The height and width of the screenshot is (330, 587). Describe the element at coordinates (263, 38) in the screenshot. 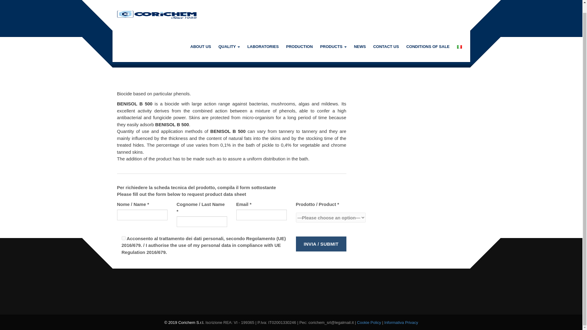

I see `LABORATORIES` at that location.